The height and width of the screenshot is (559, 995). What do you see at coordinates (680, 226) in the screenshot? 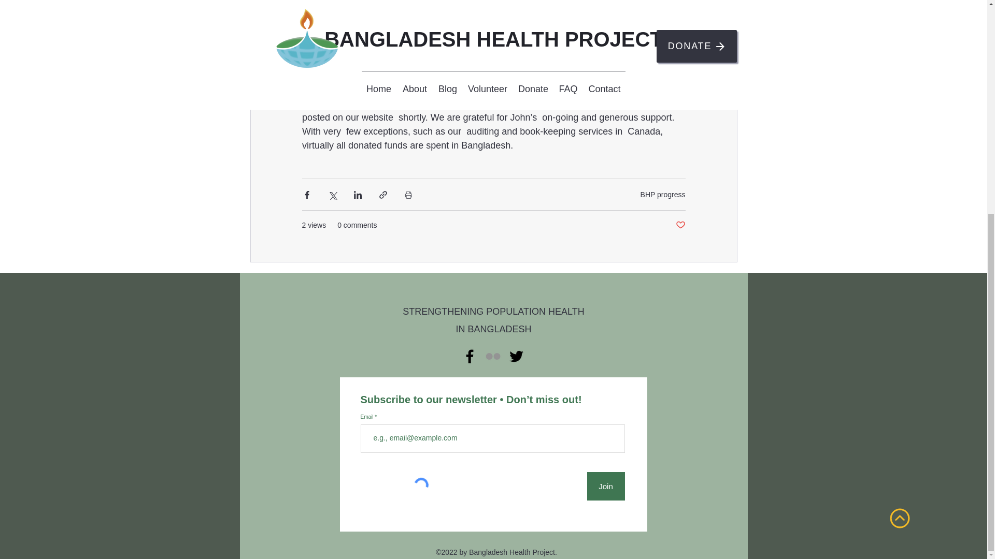
I see `Post not marked as liked` at bounding box center [680, 226].